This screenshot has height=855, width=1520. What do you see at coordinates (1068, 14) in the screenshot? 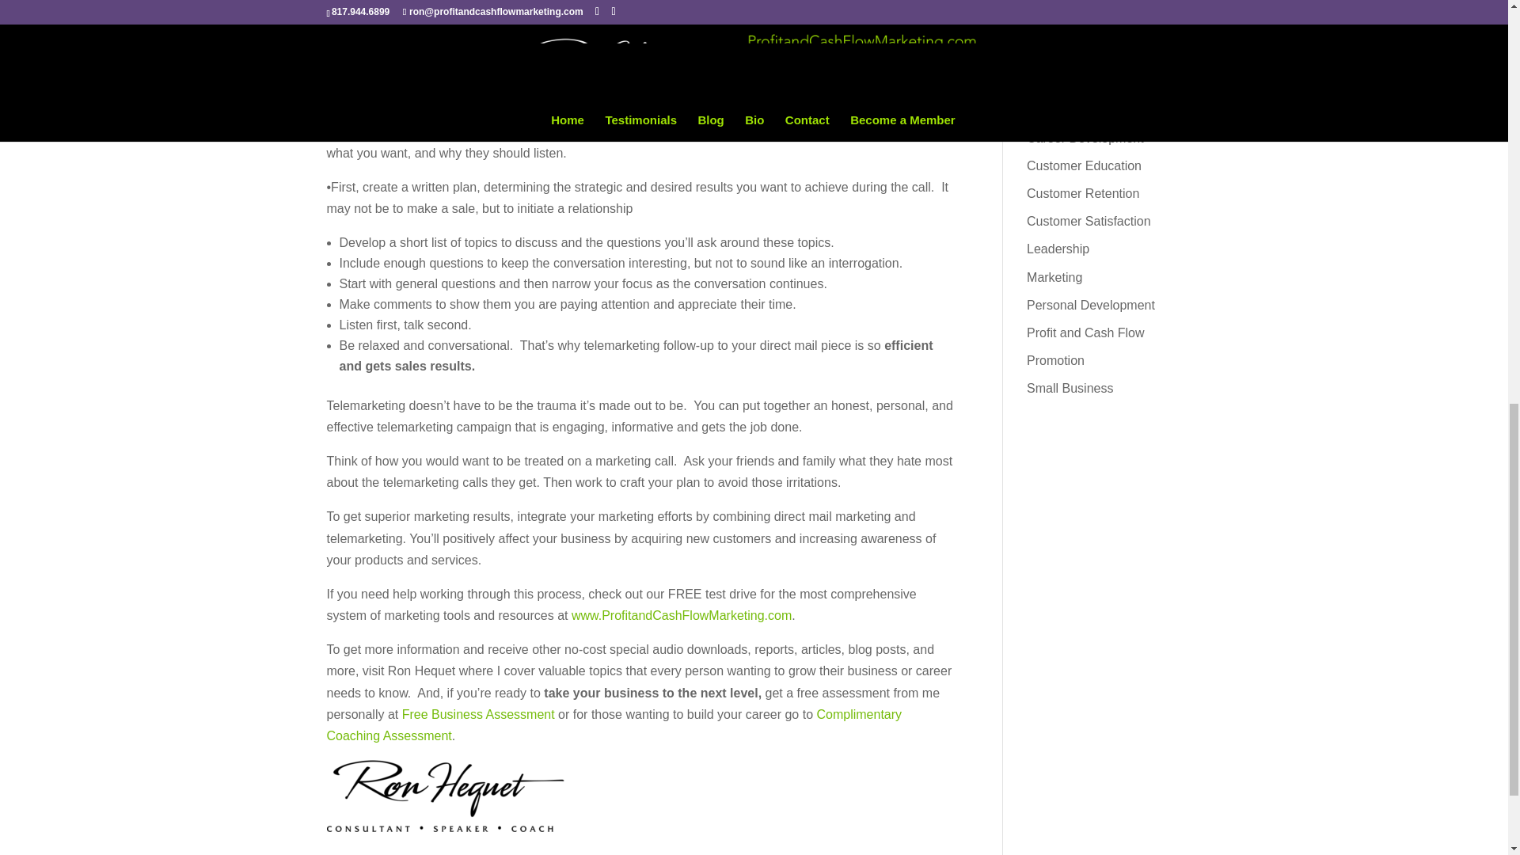
I see `February 2017` at bounding box center [1068, 14].